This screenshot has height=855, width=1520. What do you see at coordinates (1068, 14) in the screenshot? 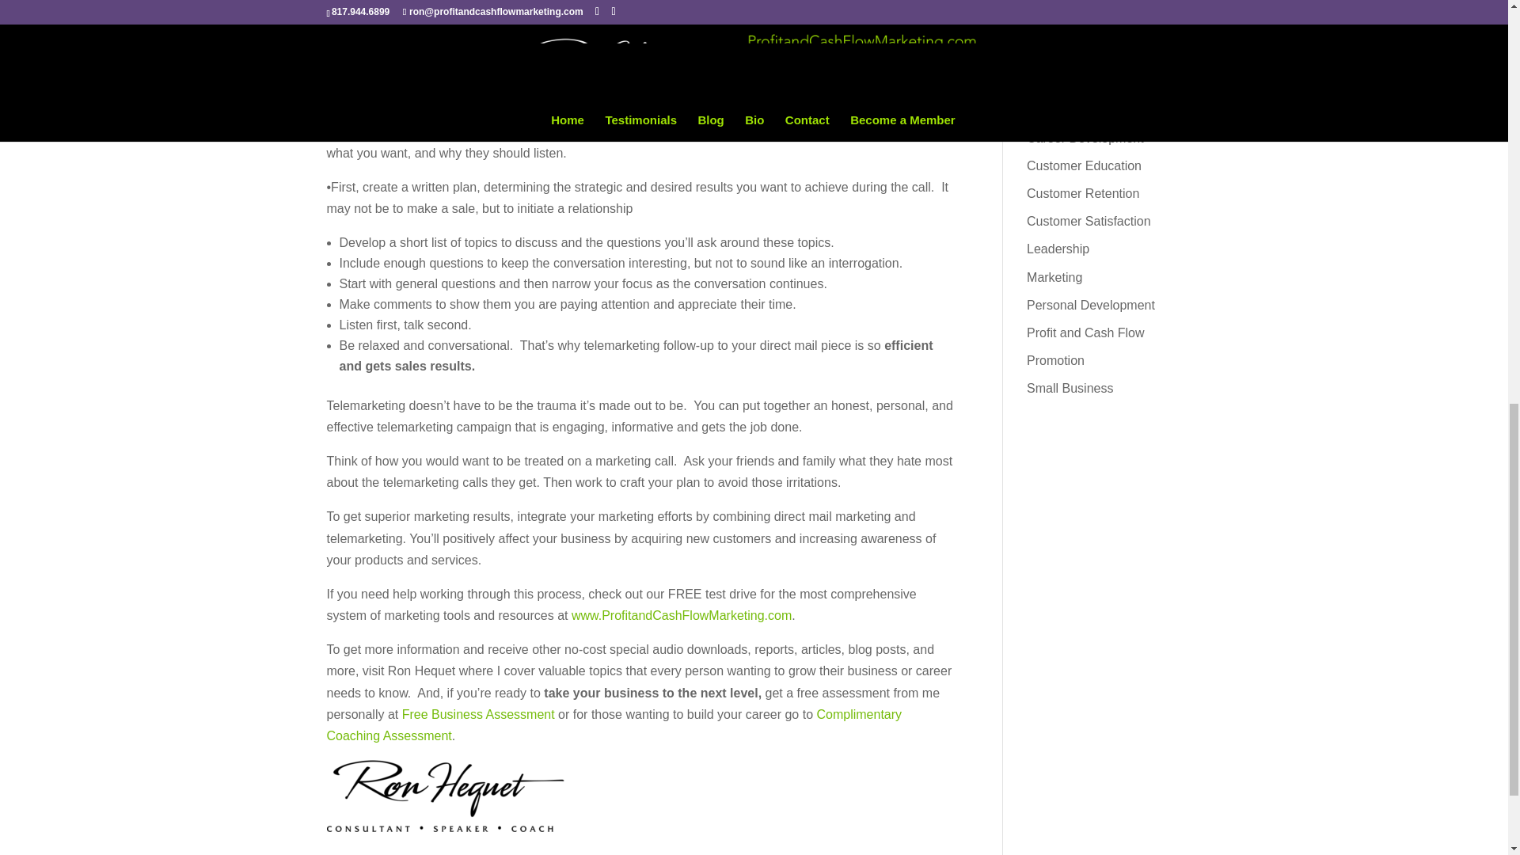
I see `February 2017` at bounding box center [1068, 14].